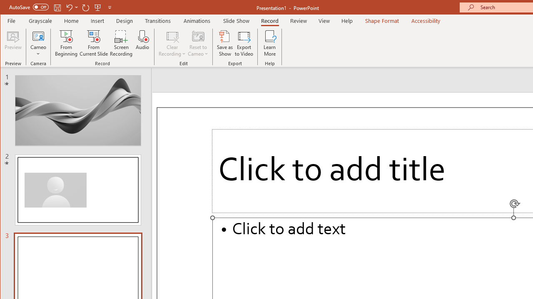 This screenshot has width=533, height=299. Describe the element at coordinates (38, 51) in the screenshot. I see `More Options` at that location.